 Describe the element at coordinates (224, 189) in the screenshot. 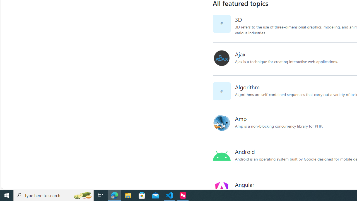

I see `angular` at that location.